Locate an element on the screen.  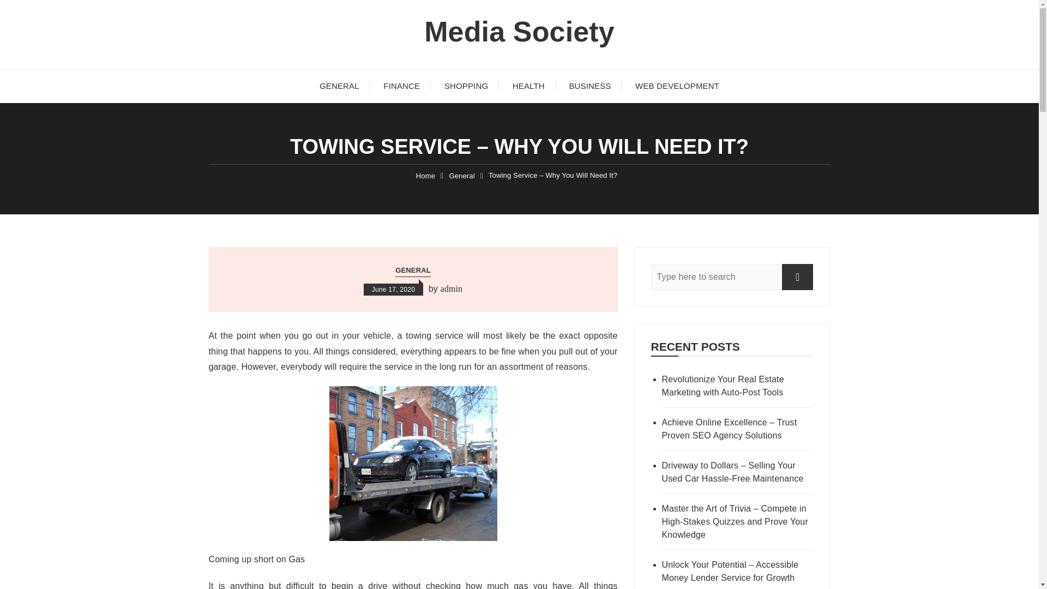
Home is located at coordinates (425, 176).